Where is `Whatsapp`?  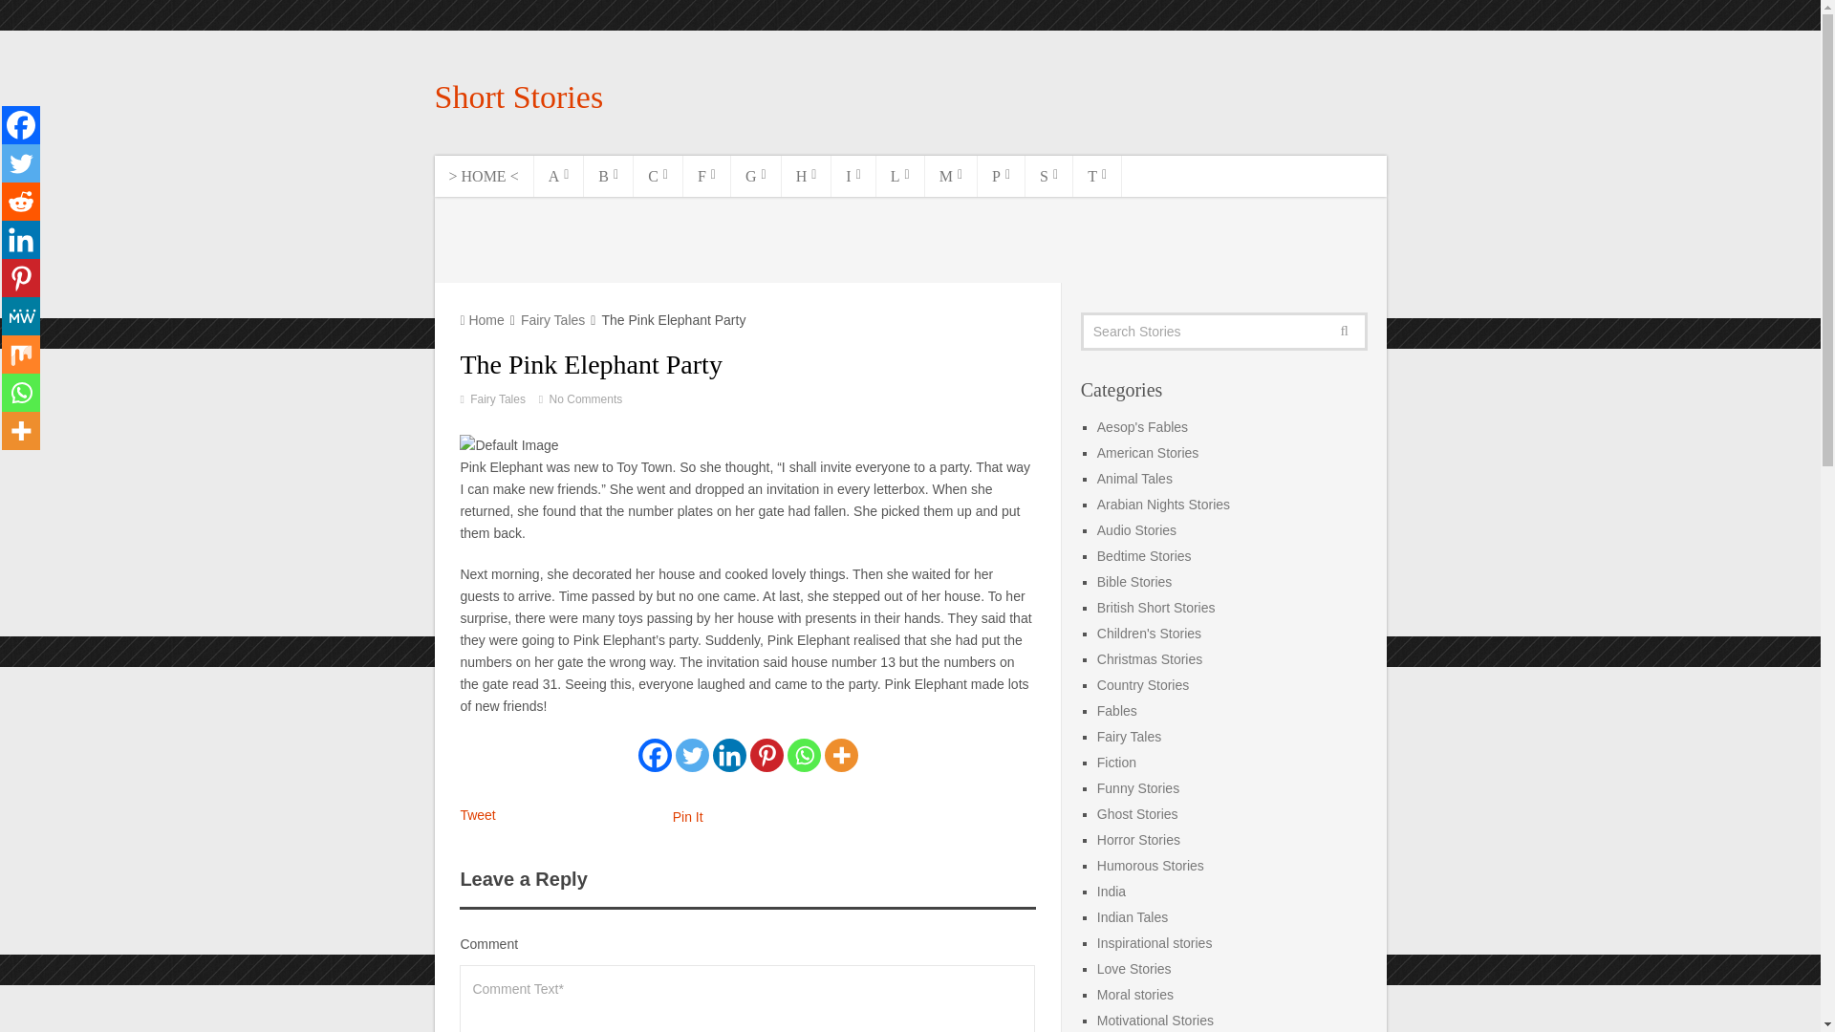
Whatsapp is located at coordinates (21, 392).